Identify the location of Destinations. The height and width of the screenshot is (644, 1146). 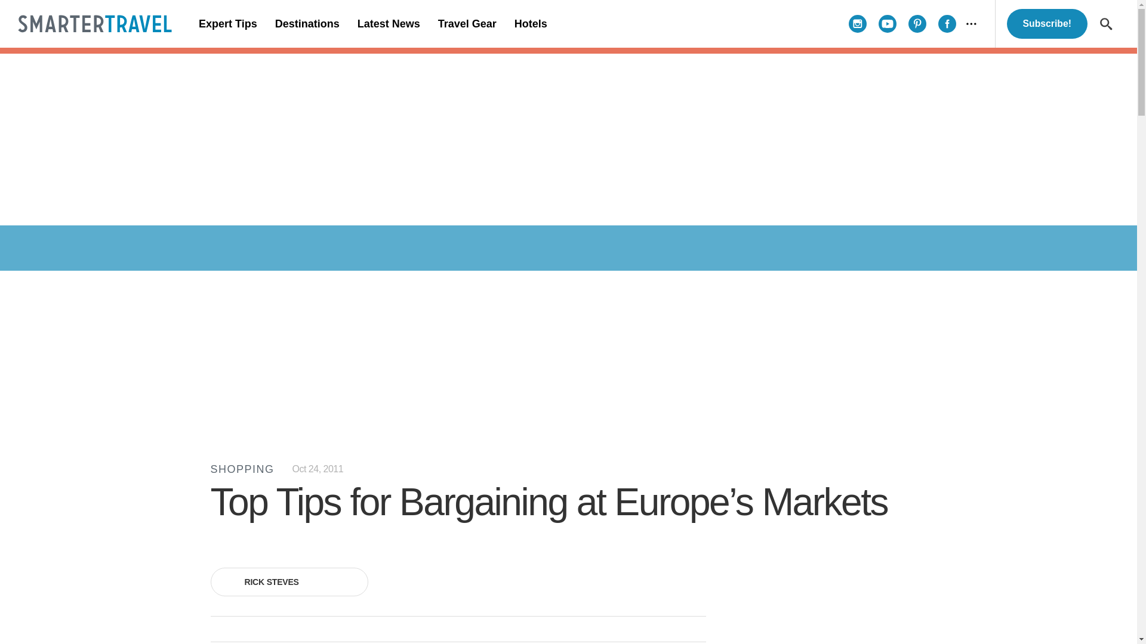
(307, 24).